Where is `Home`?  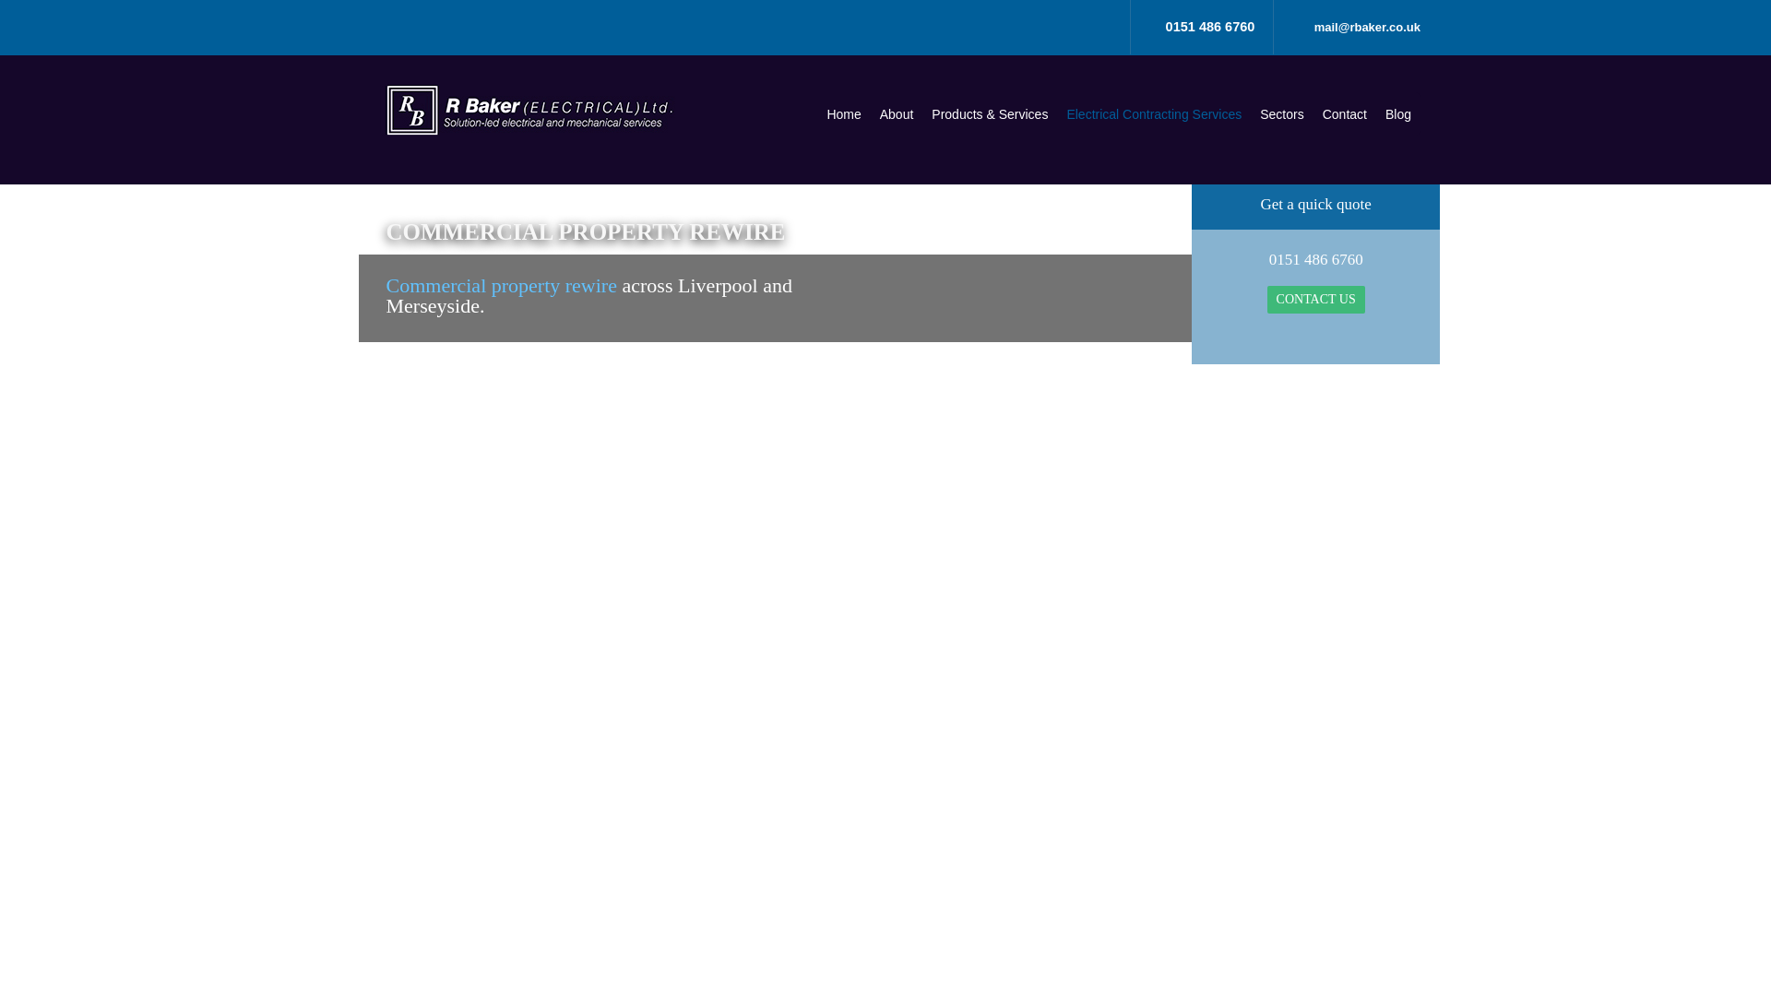
Home is located at coordinates (843, 113).